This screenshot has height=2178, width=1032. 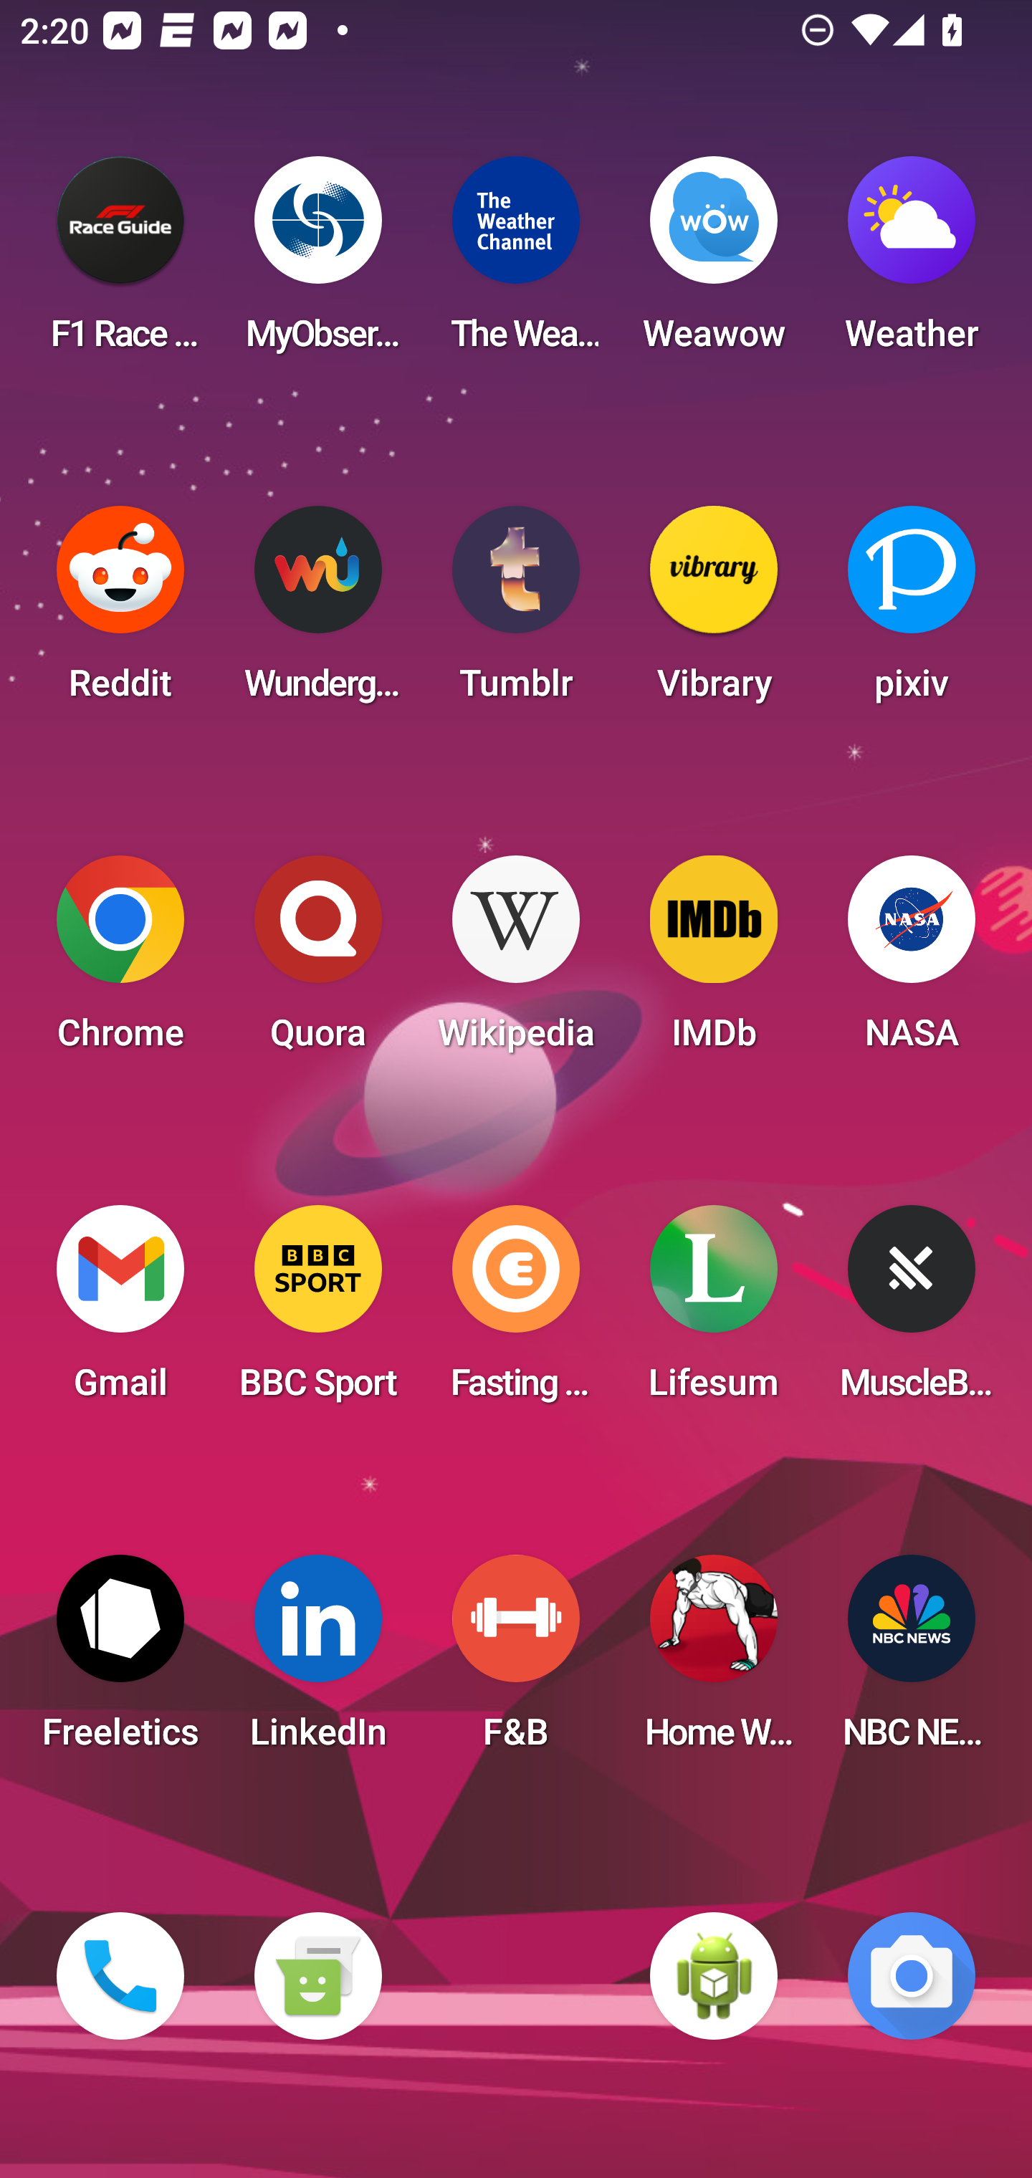 I want to click on WebView Browser Tester, so click(x=714, y=1976).